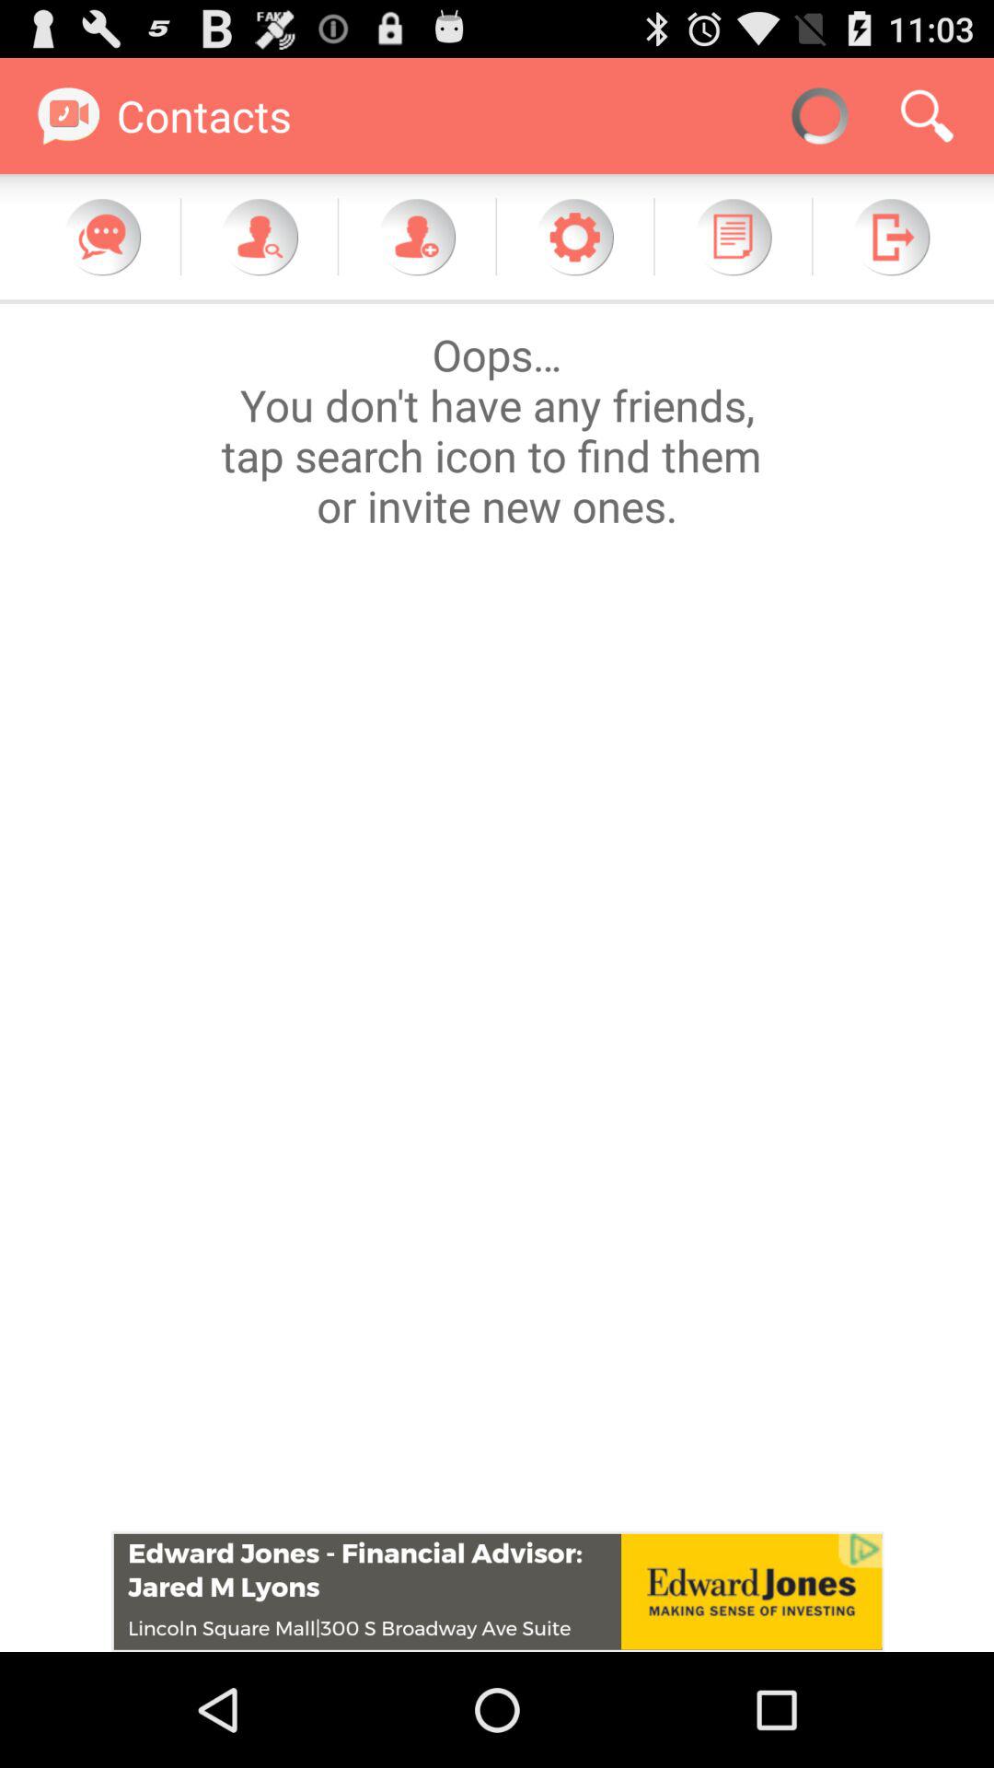  What do you see at coordinates (102, 237) in the screenshot?
I see `go to messages` at bounding box center [102, 237].